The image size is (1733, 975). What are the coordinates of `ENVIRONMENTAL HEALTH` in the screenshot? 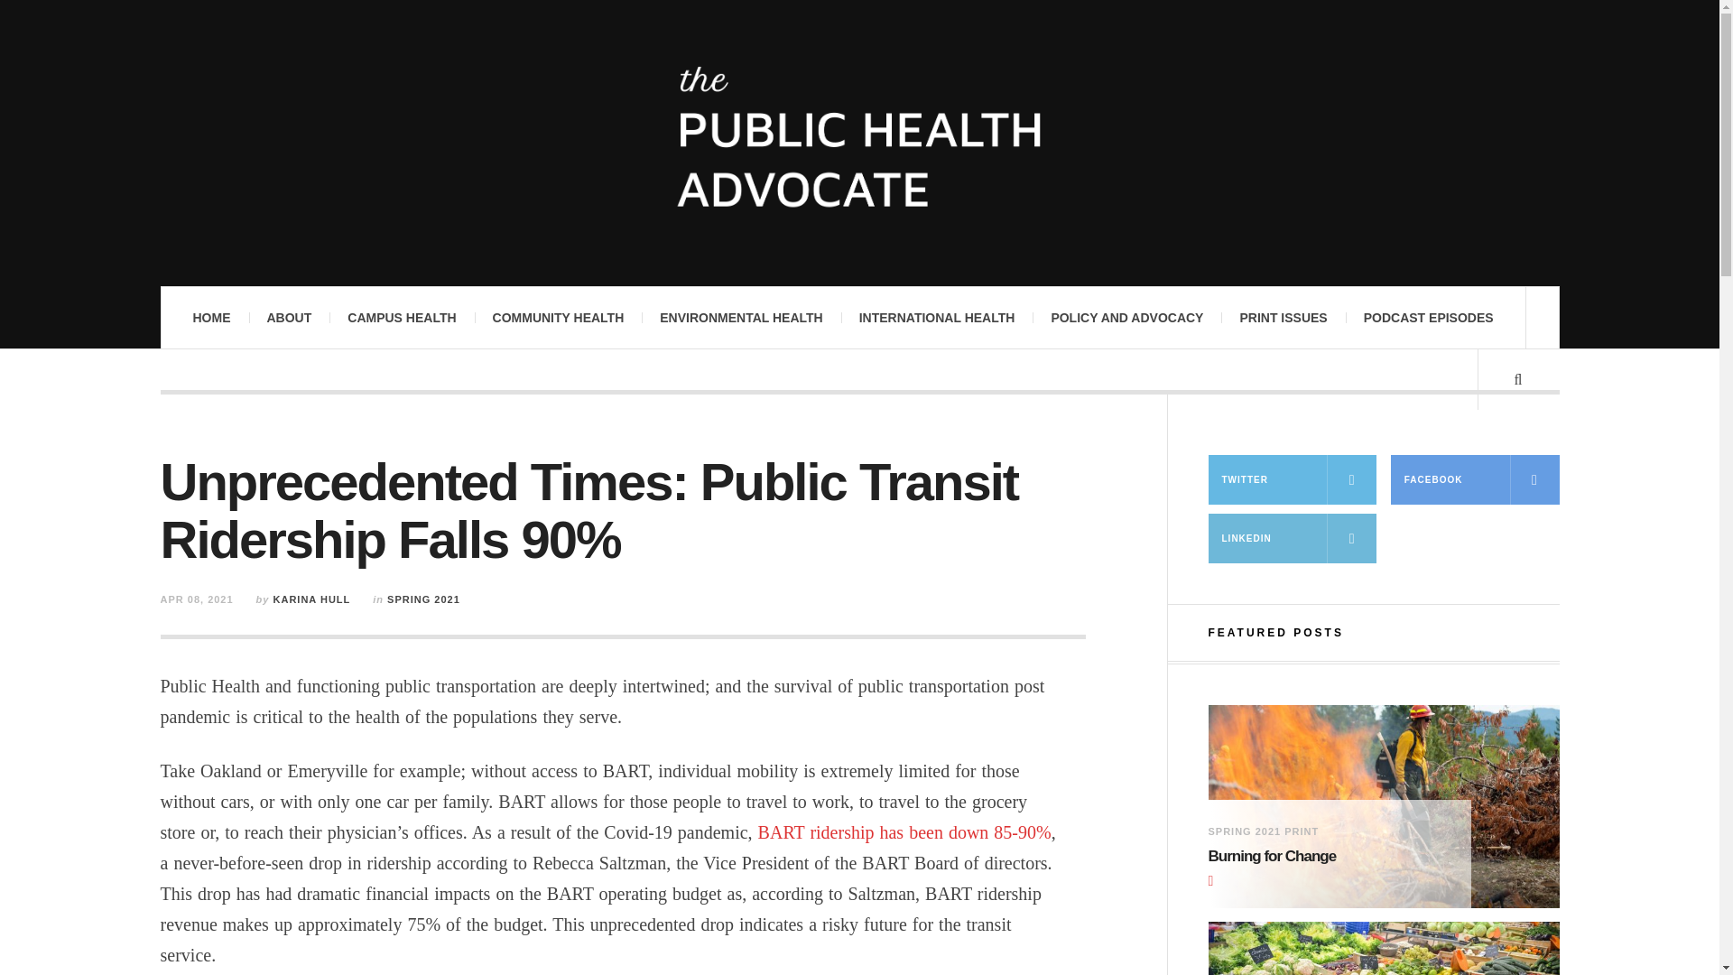 It's located at (740, 317).